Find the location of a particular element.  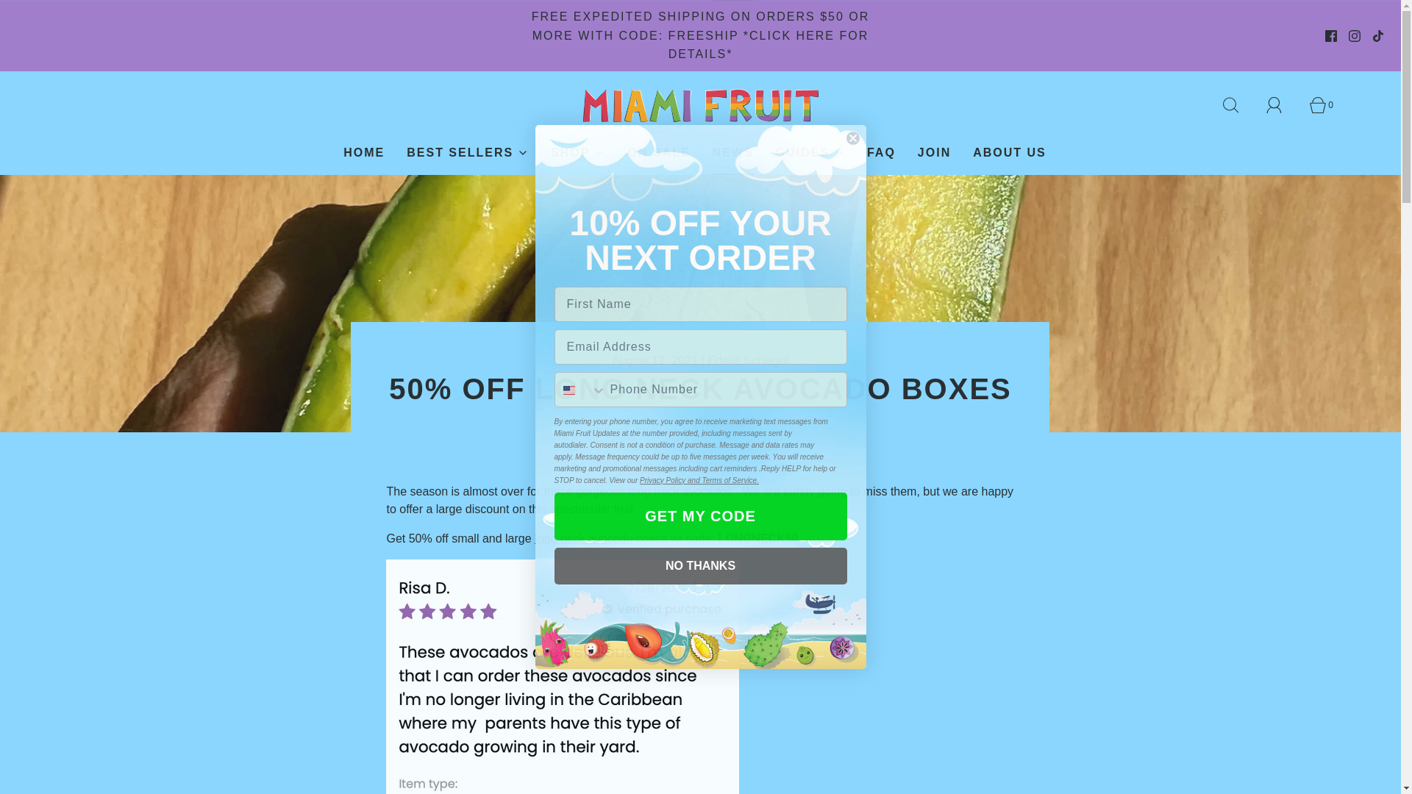

Search is located at coordinates (1238, 104).